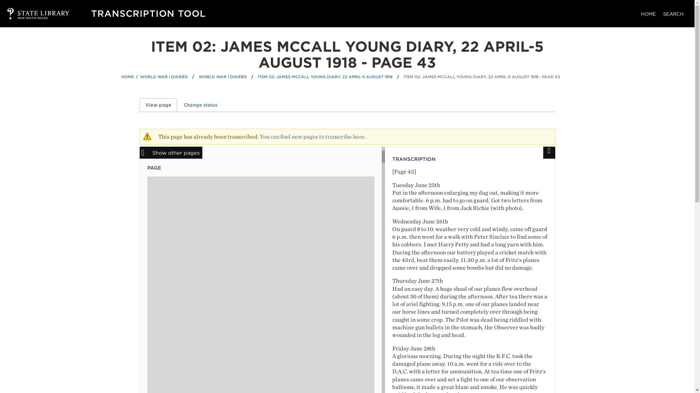  What do you see at coordinates (148, 13) in the screenshot?
I see `TRANSCRIPTION TOOL` at bounding box center [148, 13].